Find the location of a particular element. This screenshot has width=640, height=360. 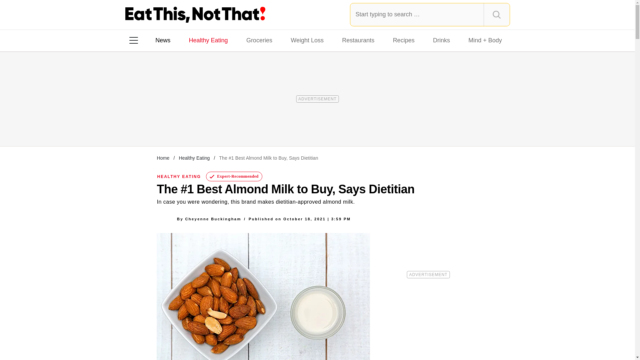

Healthy Eating is located at coordinates (208, 40).